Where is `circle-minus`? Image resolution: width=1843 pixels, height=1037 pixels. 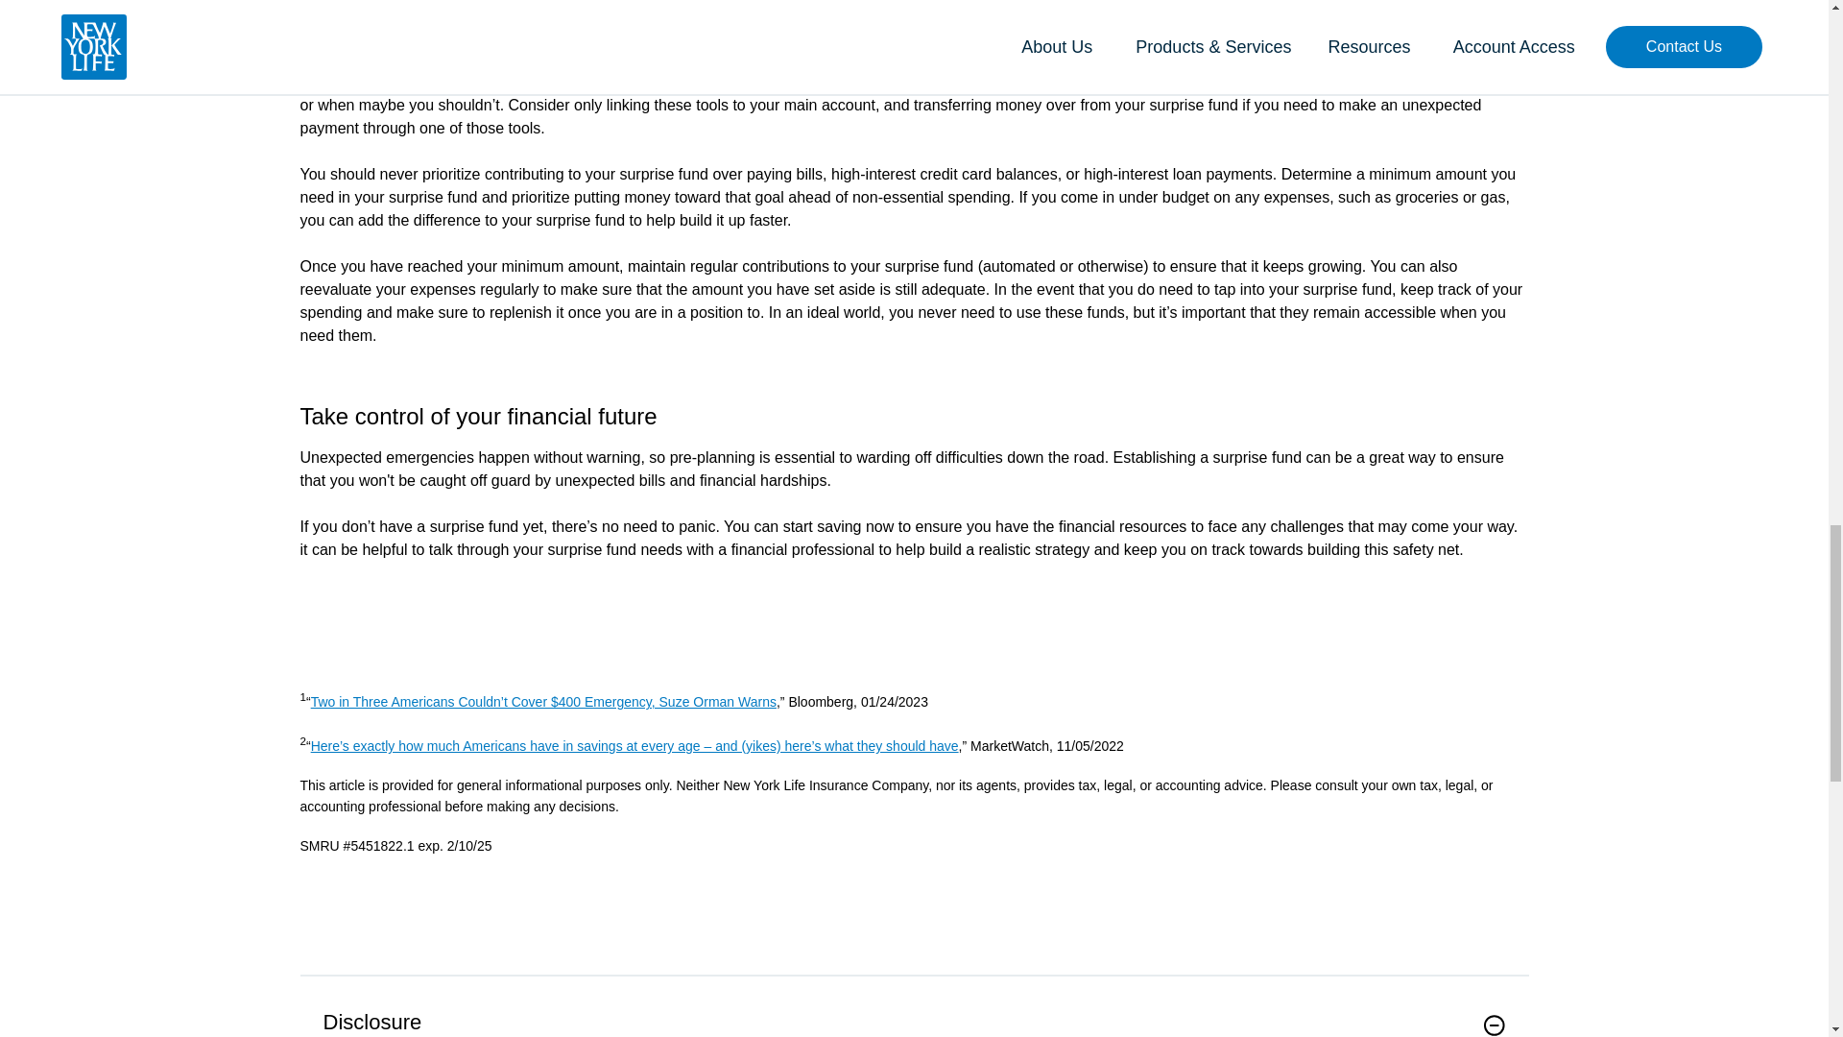 circle-minus is located at coordinates (1494, 1025).